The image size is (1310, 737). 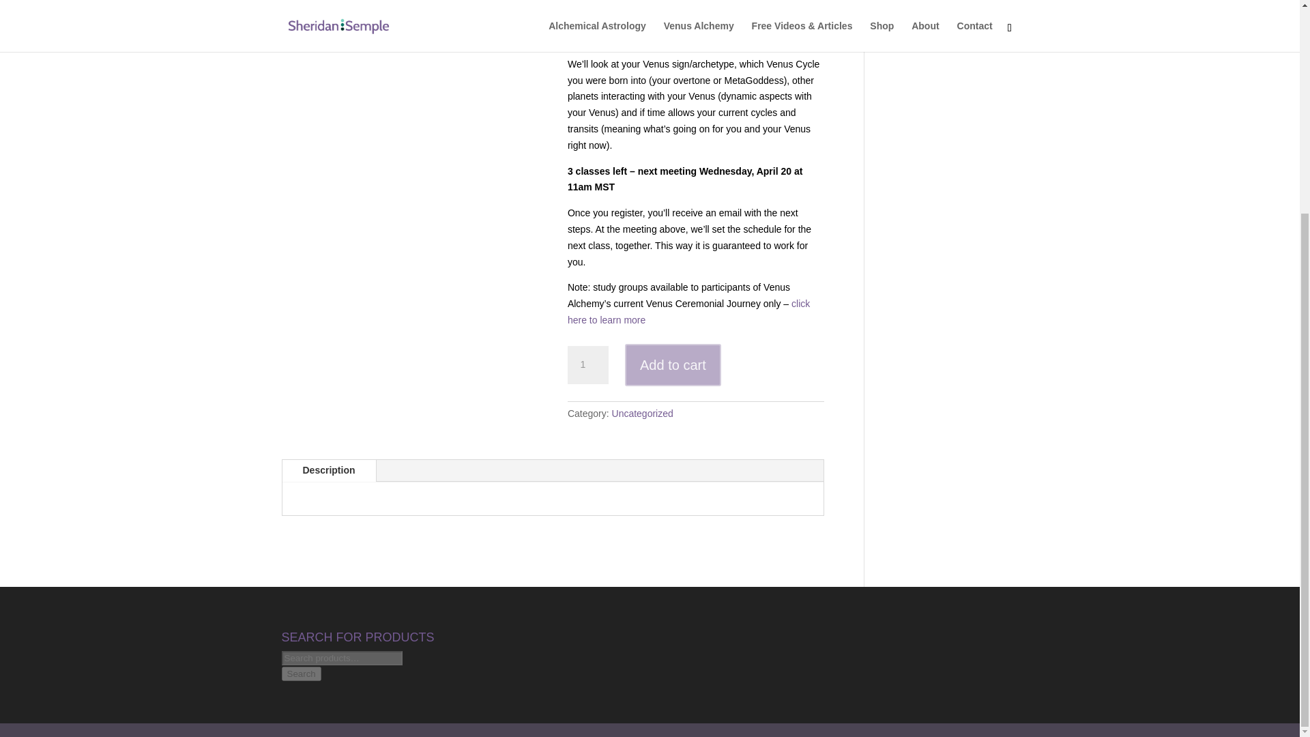 I want to click on click here to learn more, so click(x=688, y=312).